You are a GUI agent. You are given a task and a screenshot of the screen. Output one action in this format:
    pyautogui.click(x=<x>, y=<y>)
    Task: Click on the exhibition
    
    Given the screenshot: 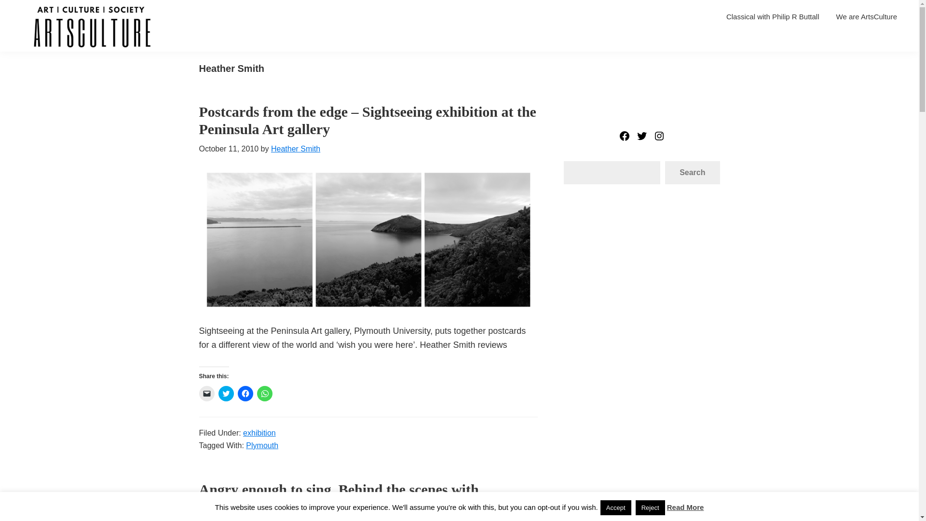 What is the action you would take?
    pyautogui.click(x=259, y=432)
    